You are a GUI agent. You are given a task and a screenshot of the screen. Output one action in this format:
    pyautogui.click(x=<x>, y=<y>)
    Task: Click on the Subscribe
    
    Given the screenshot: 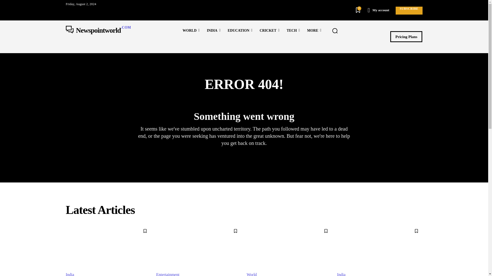 What is the action you would take?
    pyautogui.click(x=409, y=10)
    